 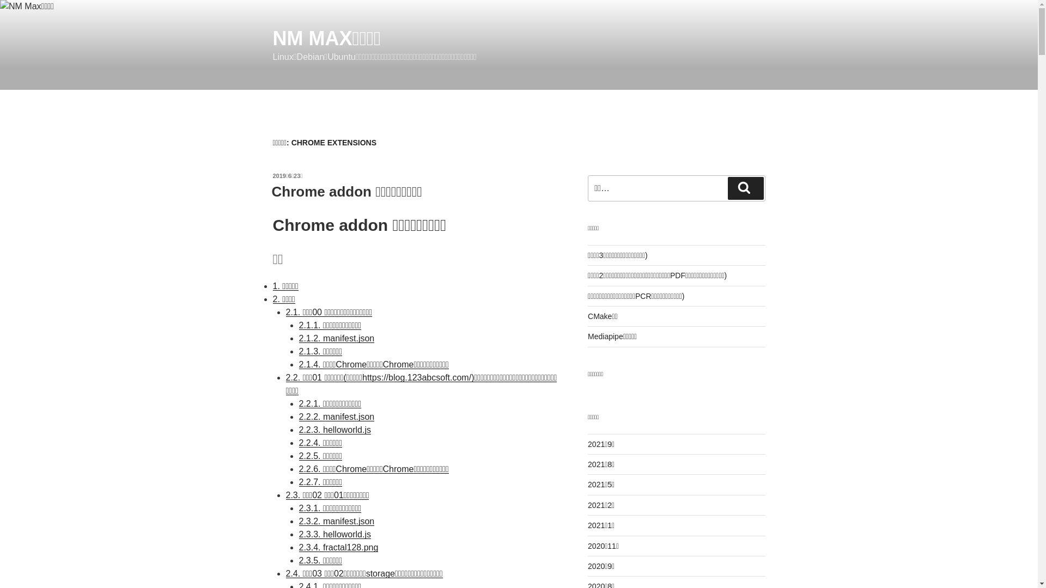 I want to click on 2.3.3. helloworld.js, so click(x=335, y=535).